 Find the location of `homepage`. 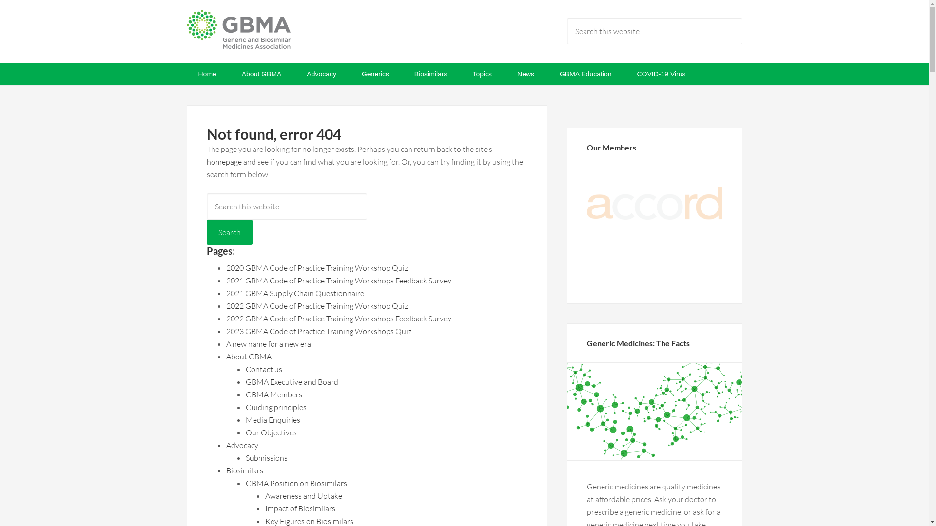

homepage is located at coordinates (224, 162).